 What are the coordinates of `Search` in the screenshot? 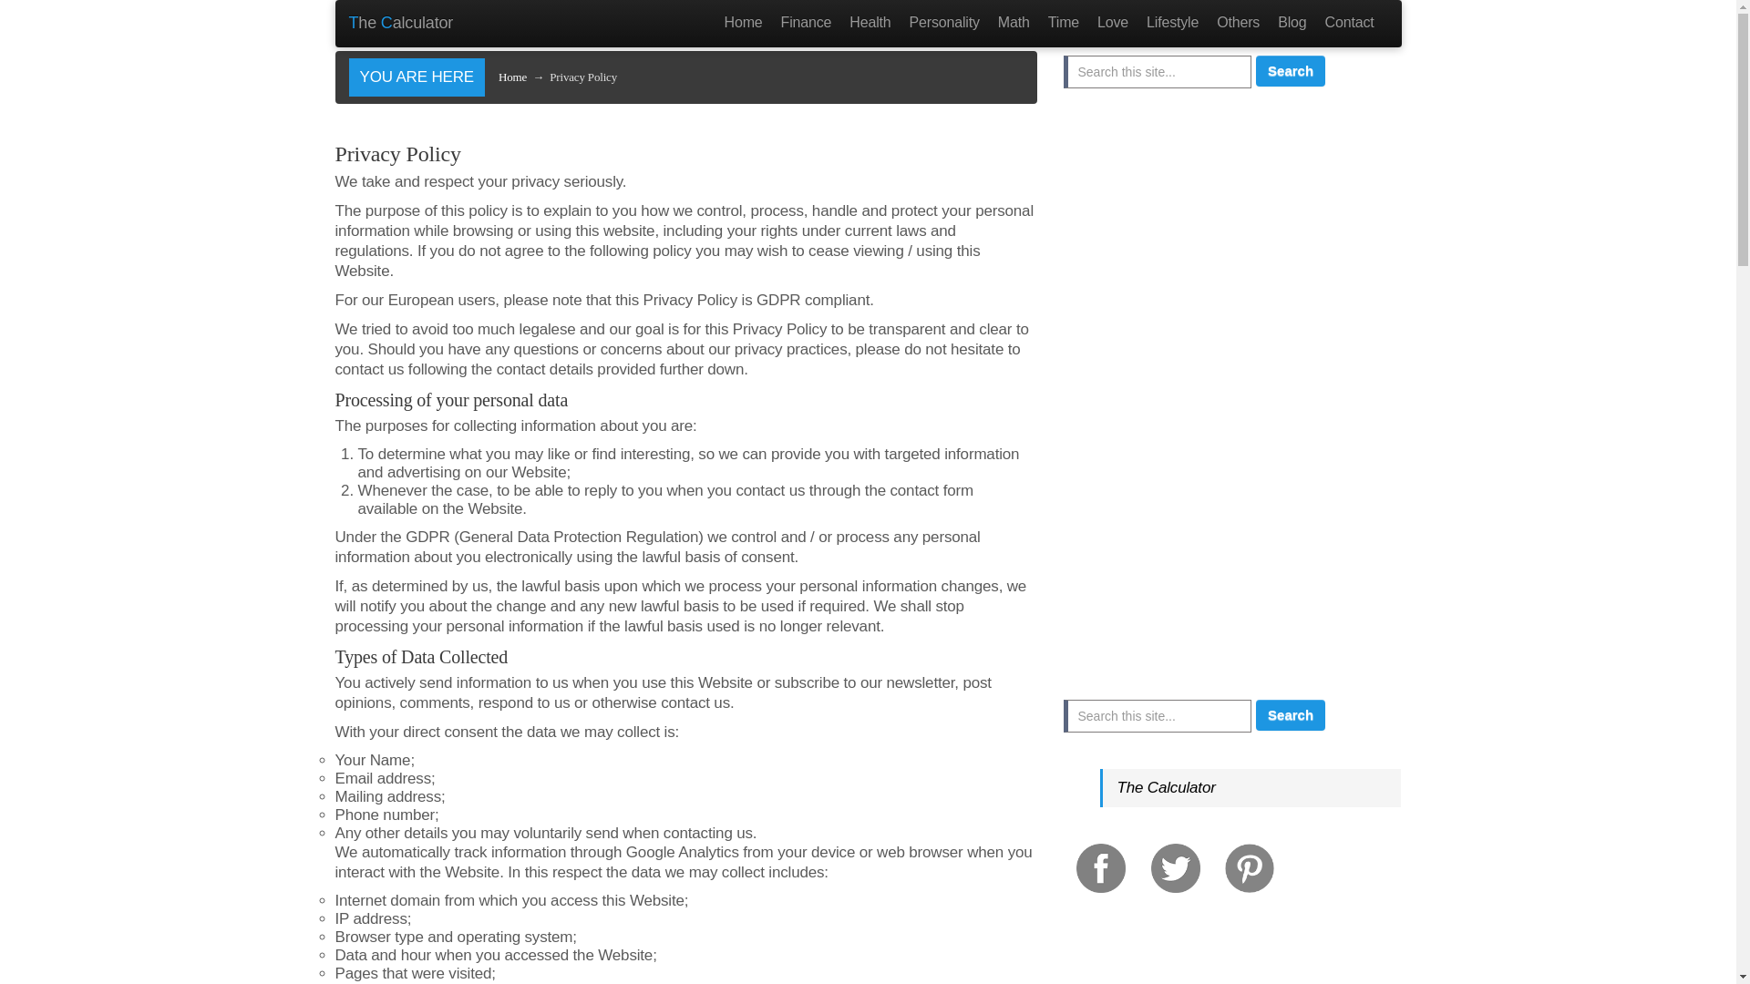 It's located at (1291, 69).